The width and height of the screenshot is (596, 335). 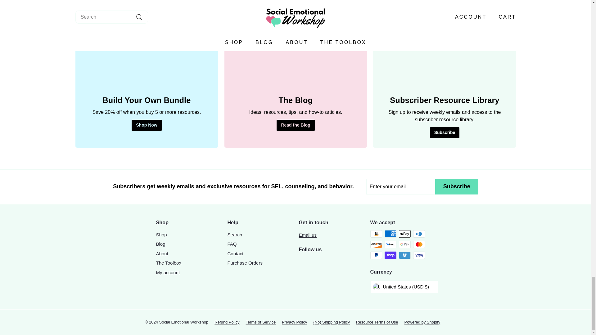 I want to click on Visa, so click(x=418, y=255).